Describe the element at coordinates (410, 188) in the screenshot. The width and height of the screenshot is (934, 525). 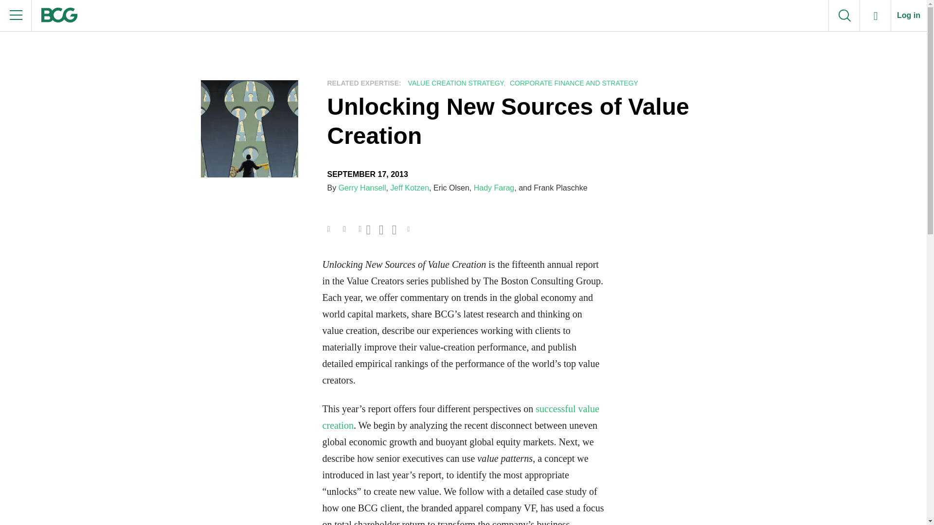
I see `Jeff Kotzen` at that location.